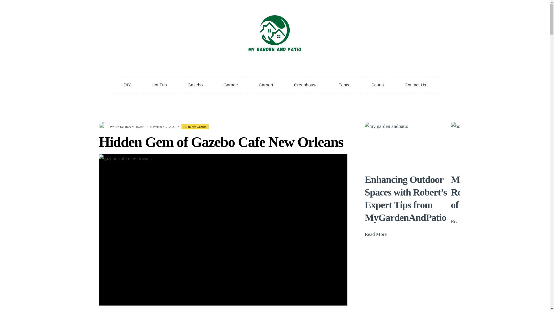  I want to click on Contact Us, so click(415, 85).